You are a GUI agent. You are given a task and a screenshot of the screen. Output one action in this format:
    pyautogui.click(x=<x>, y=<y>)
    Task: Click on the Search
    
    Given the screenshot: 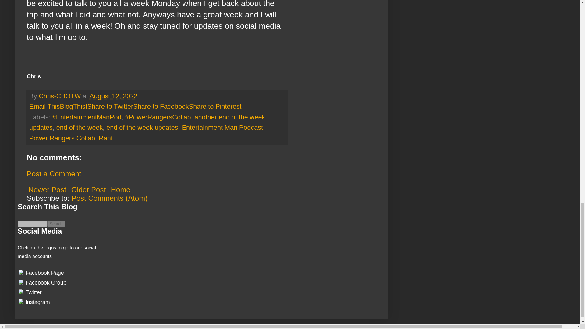 What is the action you would take?
    pyautogui.click(x=56, y=224)
    